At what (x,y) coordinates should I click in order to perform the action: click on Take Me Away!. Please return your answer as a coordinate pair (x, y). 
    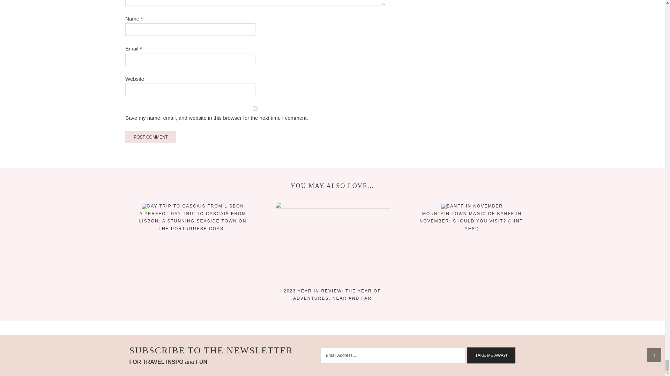
    Looking at the image, I should click on (491, 355).